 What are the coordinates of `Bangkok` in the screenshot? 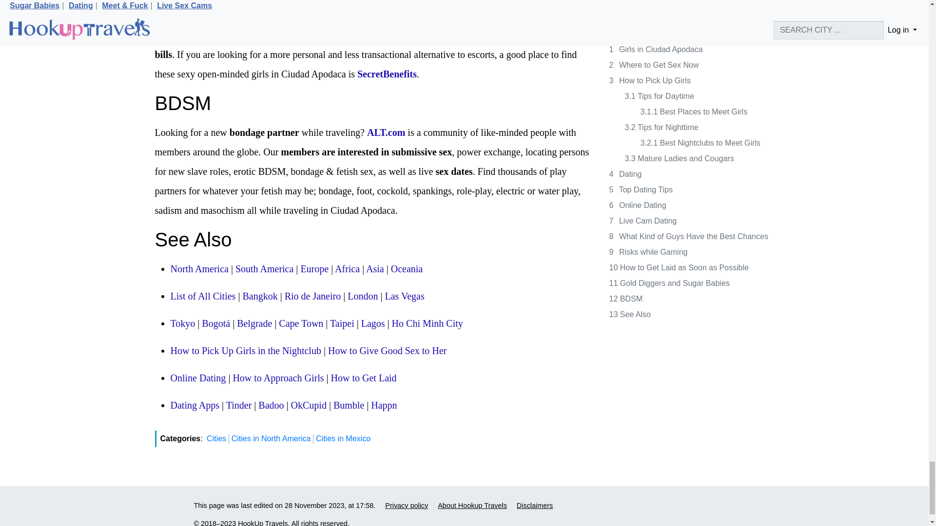 It's located at (259, 296).